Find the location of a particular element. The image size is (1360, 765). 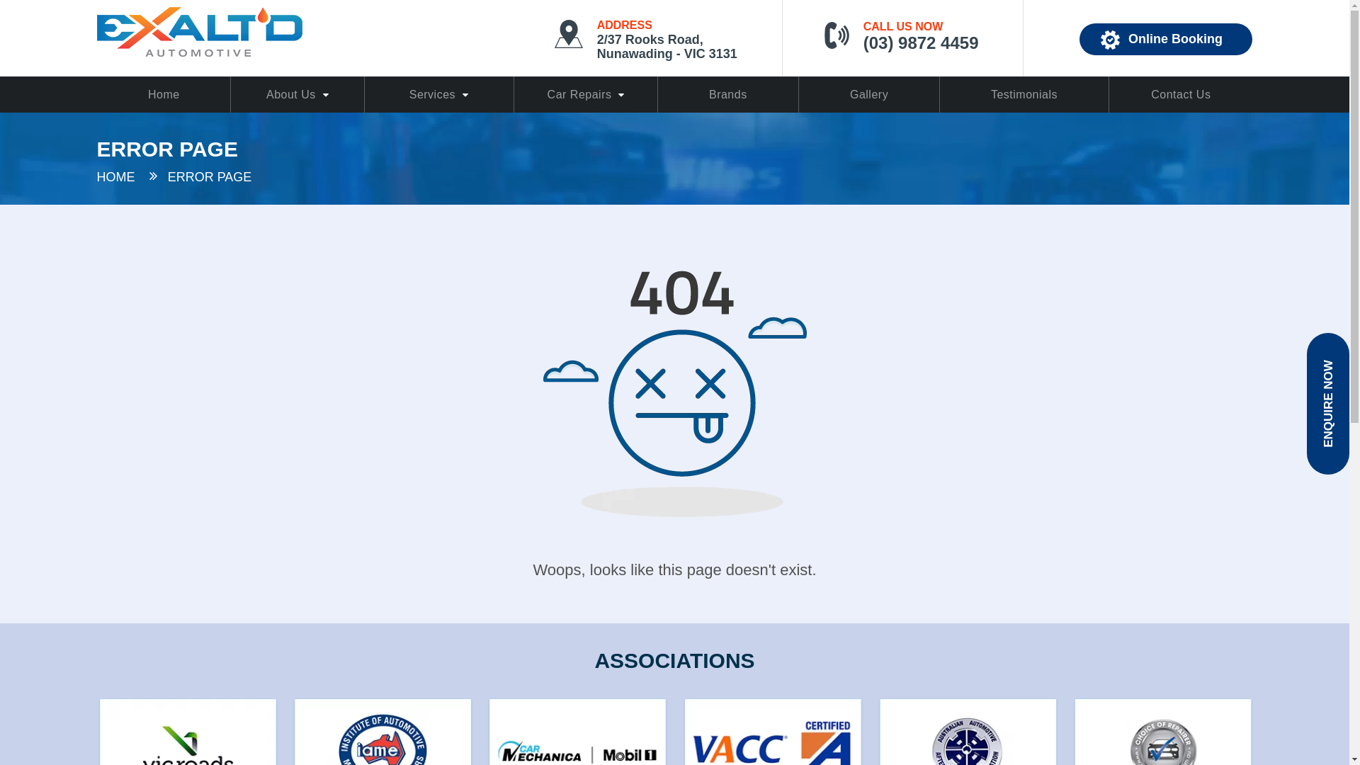

Services is located at coordinates (439, 95).